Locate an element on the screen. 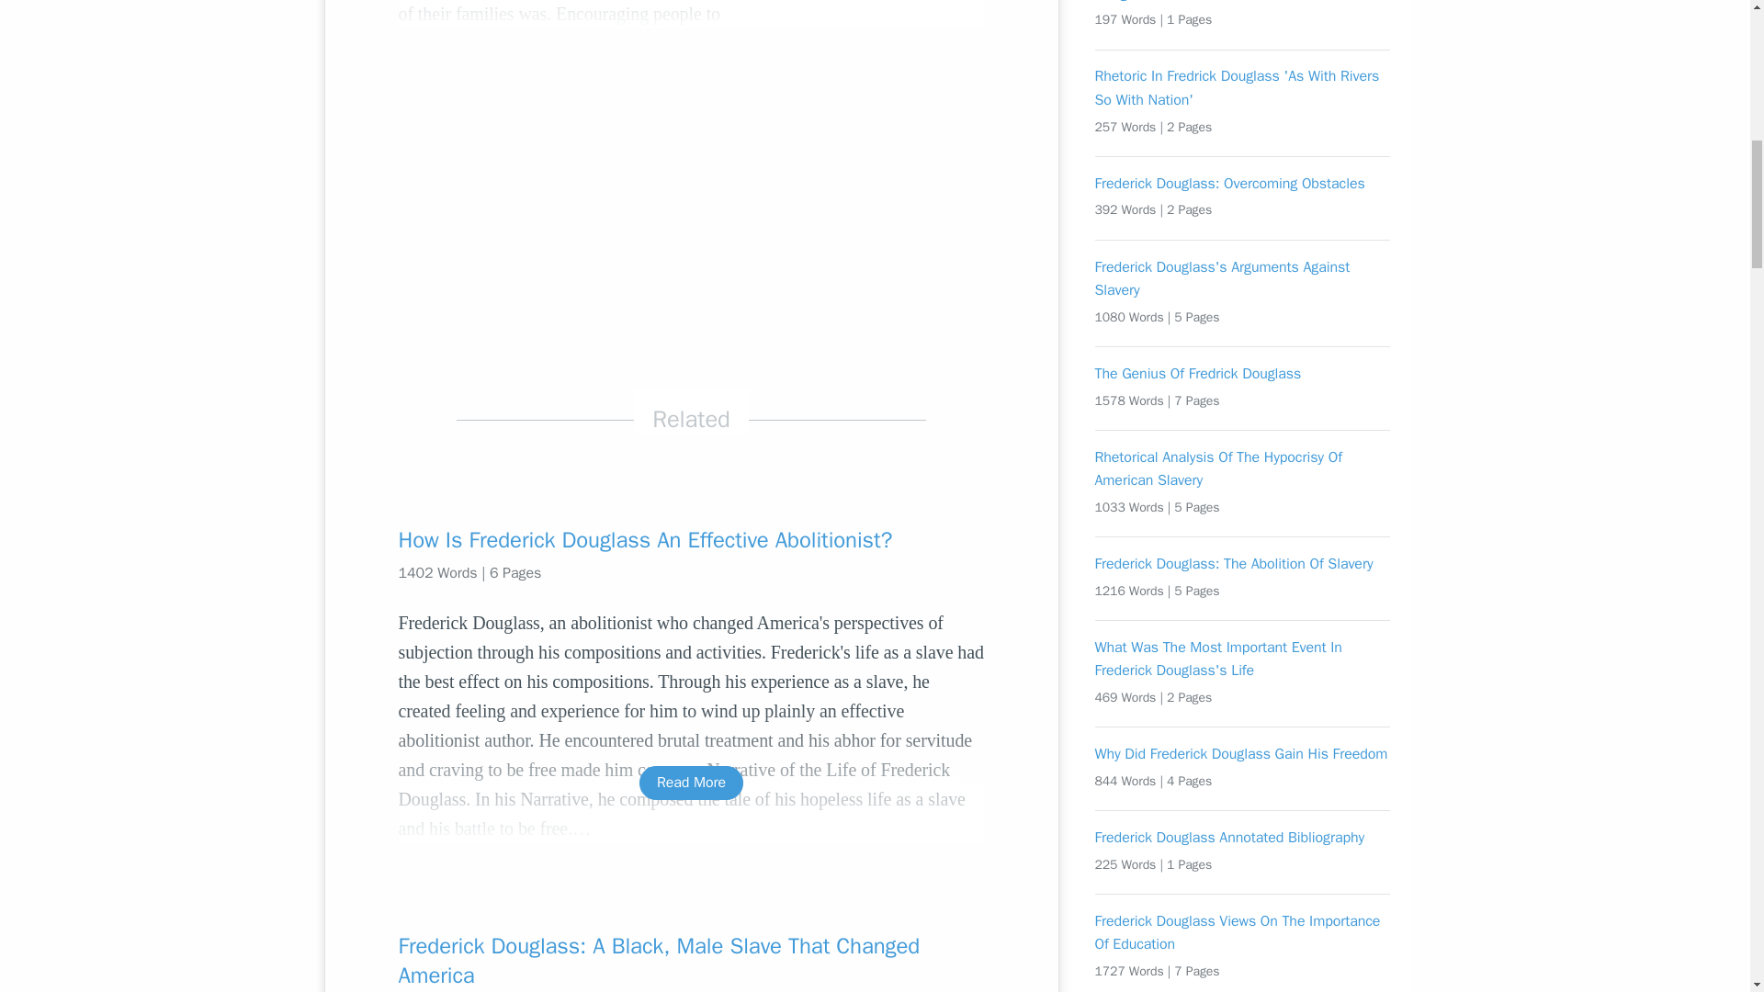 The image size is (1764, 992). How Is Frederick Douglass An Effective Abolitionist? is located at coordinates (691, 540).